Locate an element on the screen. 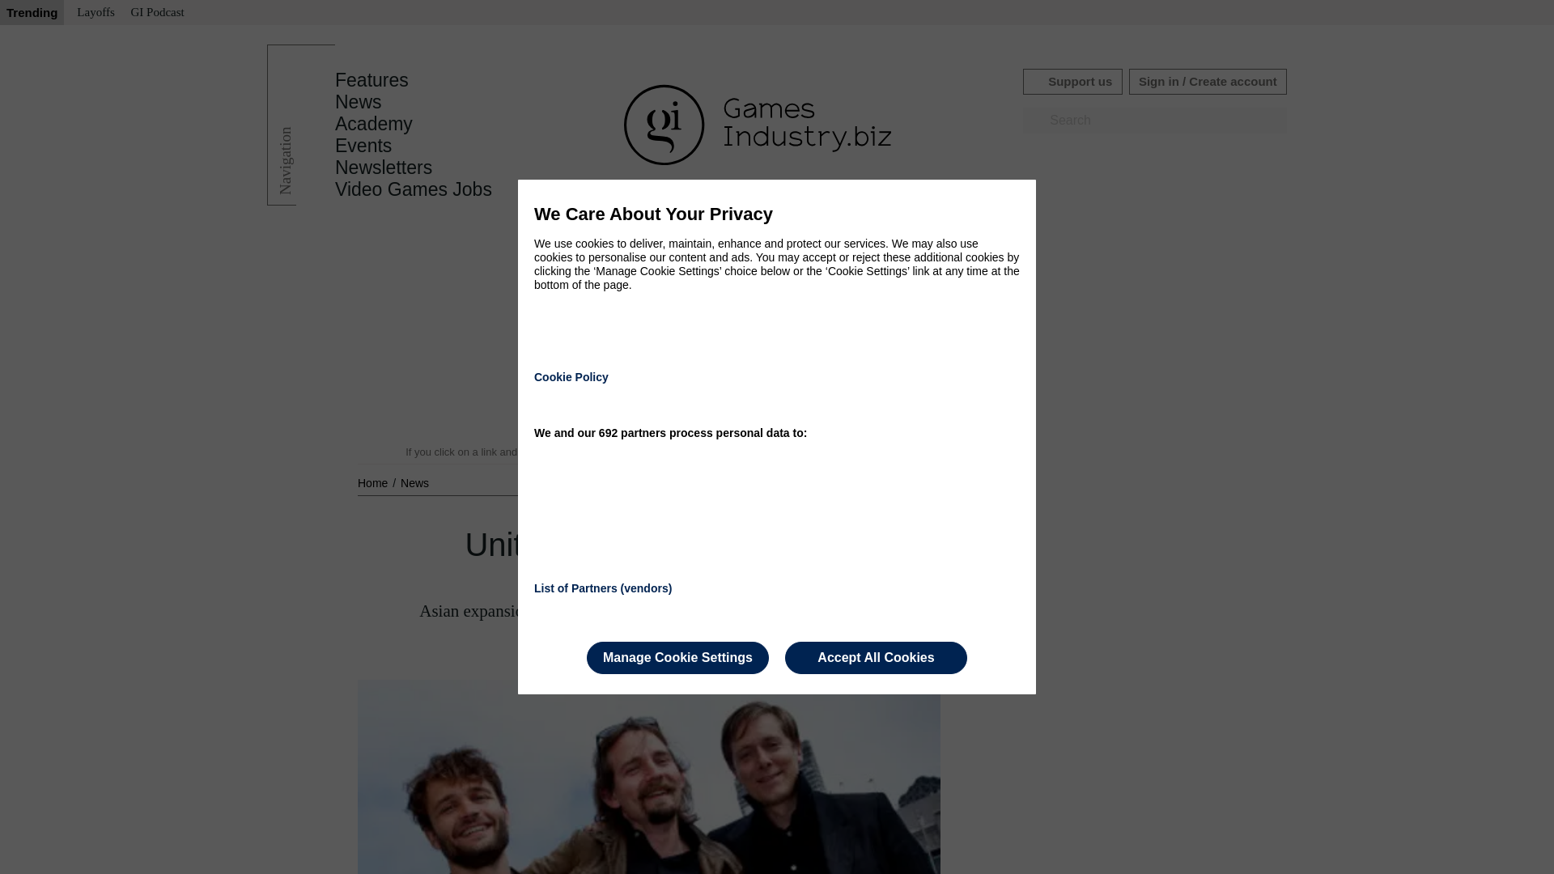  Academy is located at coordinates (374, 124).